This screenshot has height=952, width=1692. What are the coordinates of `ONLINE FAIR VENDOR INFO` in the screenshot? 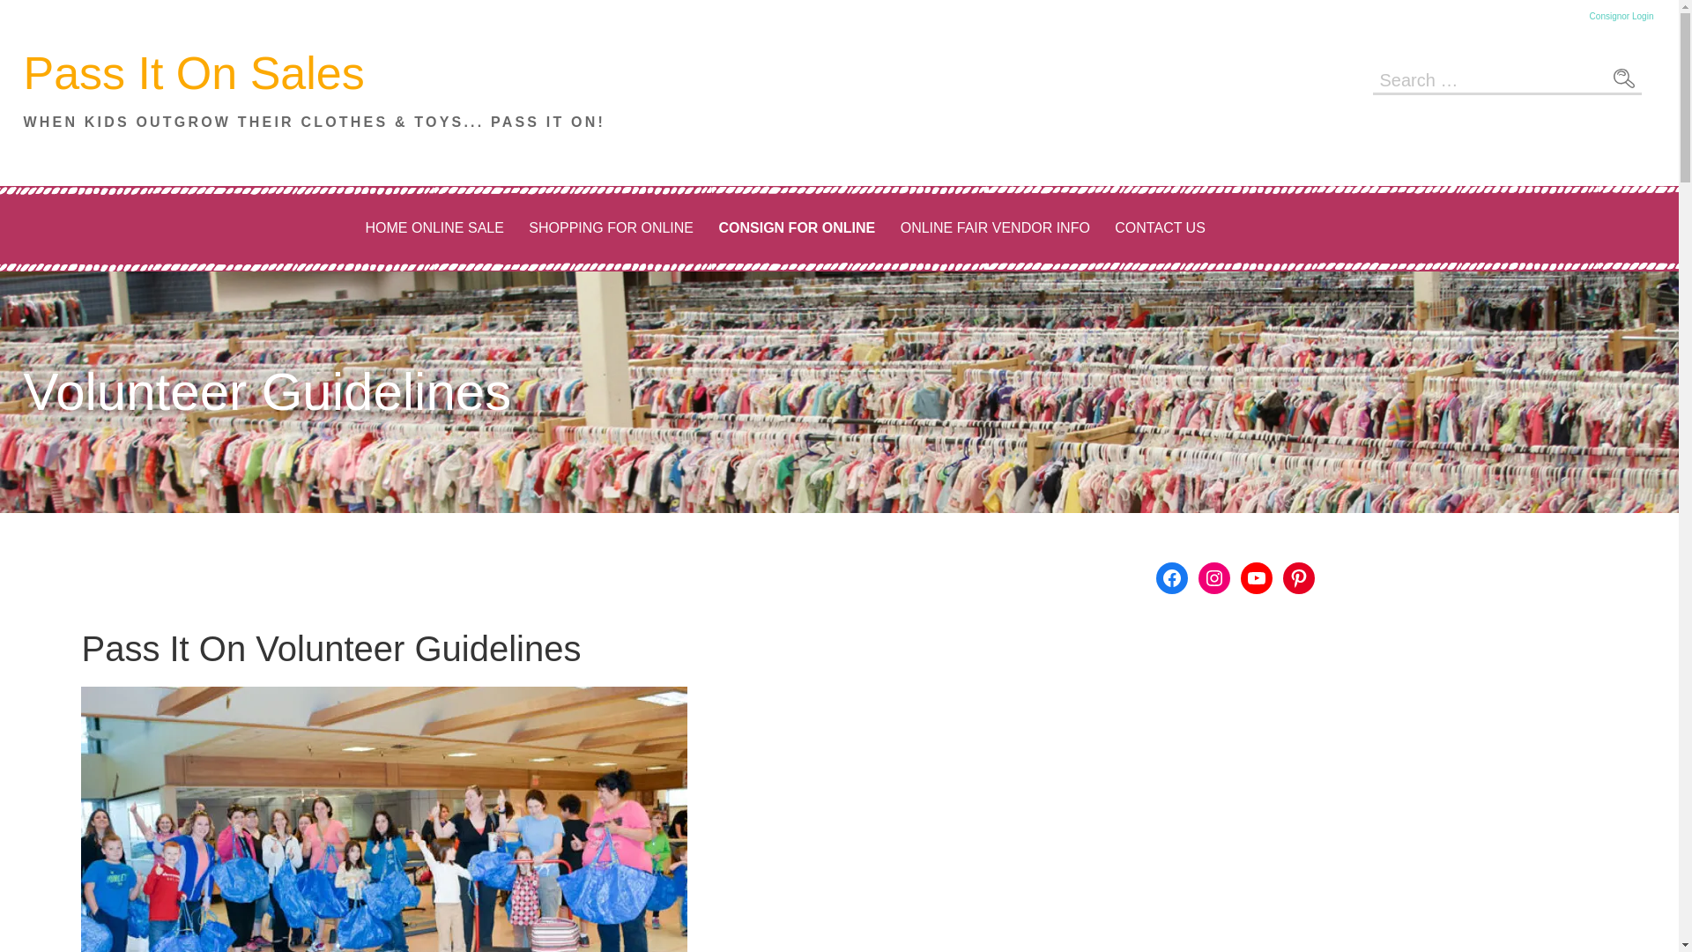 It's located at (995, 229).